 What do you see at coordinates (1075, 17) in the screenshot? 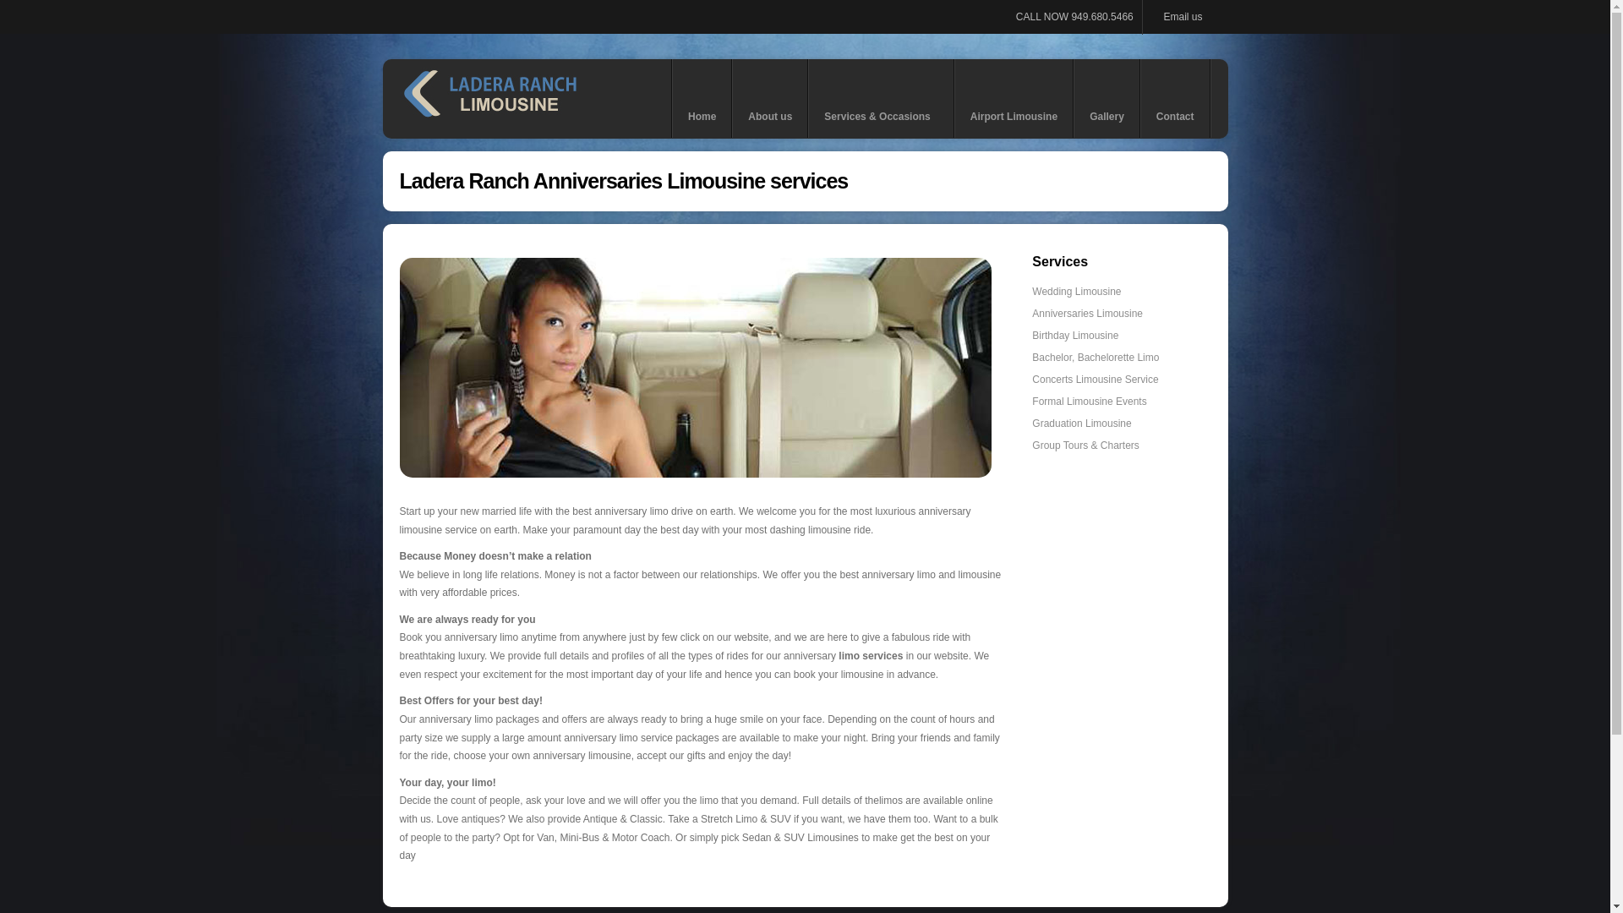
I see `CALL NOW 949.680.5466` at bounding box center [1075, 17].